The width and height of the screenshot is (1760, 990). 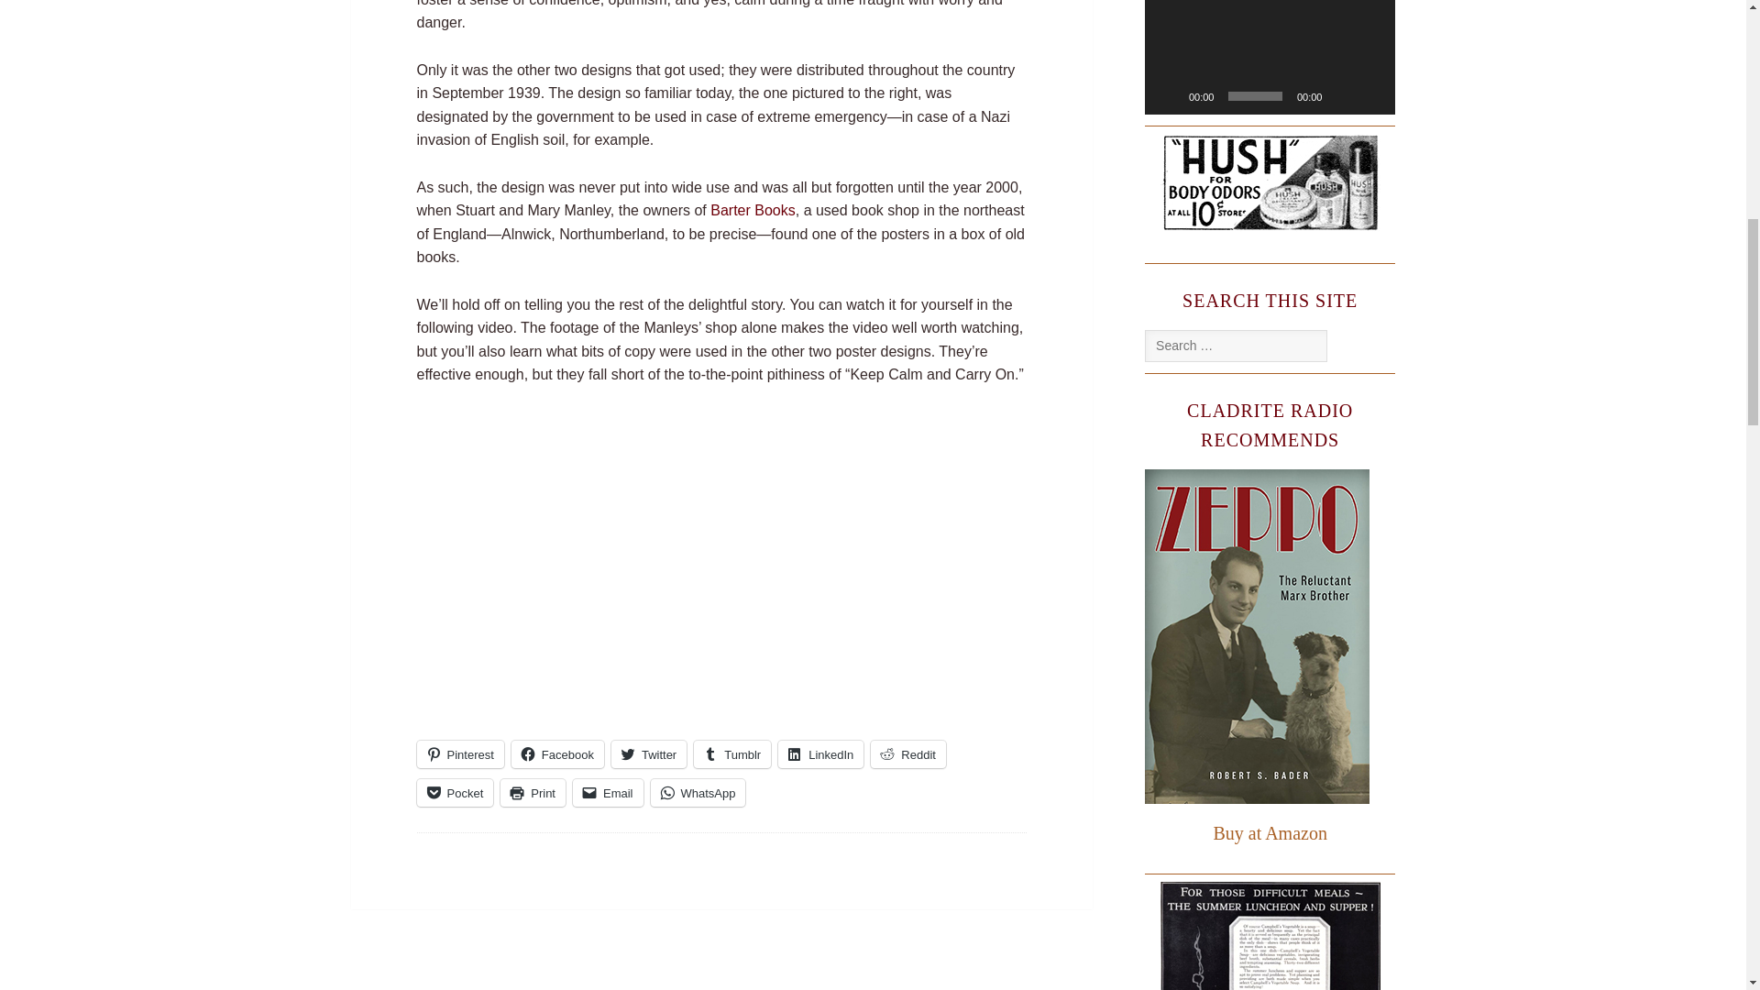 What do you see at coordinates (609, 792) in the screenshot?
I see `Email` at bounding box center [609, 792].